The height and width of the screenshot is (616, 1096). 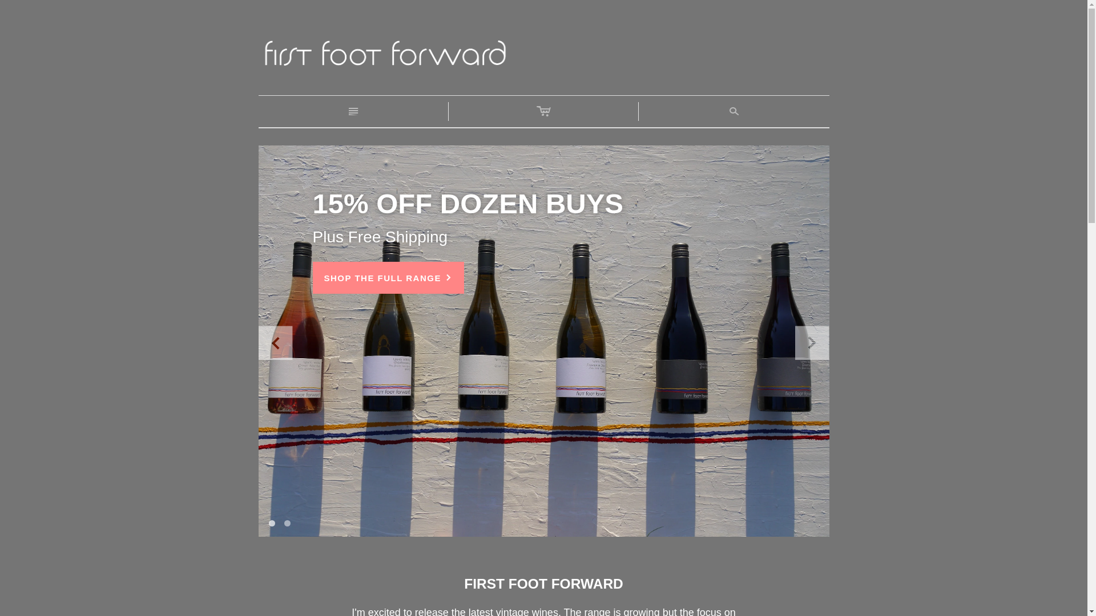 What do you see at coordinates (389, 278) in the screenshot?
I see `SHOP THE FULL RANGE >` at bounding box center [389, 278].